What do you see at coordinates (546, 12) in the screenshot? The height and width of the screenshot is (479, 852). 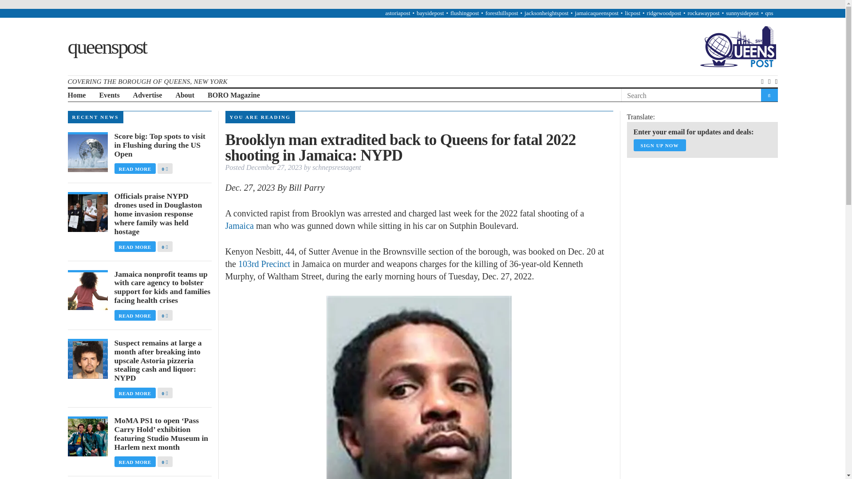 I see `jacksonheightspost` at bounding box center [546, 12].